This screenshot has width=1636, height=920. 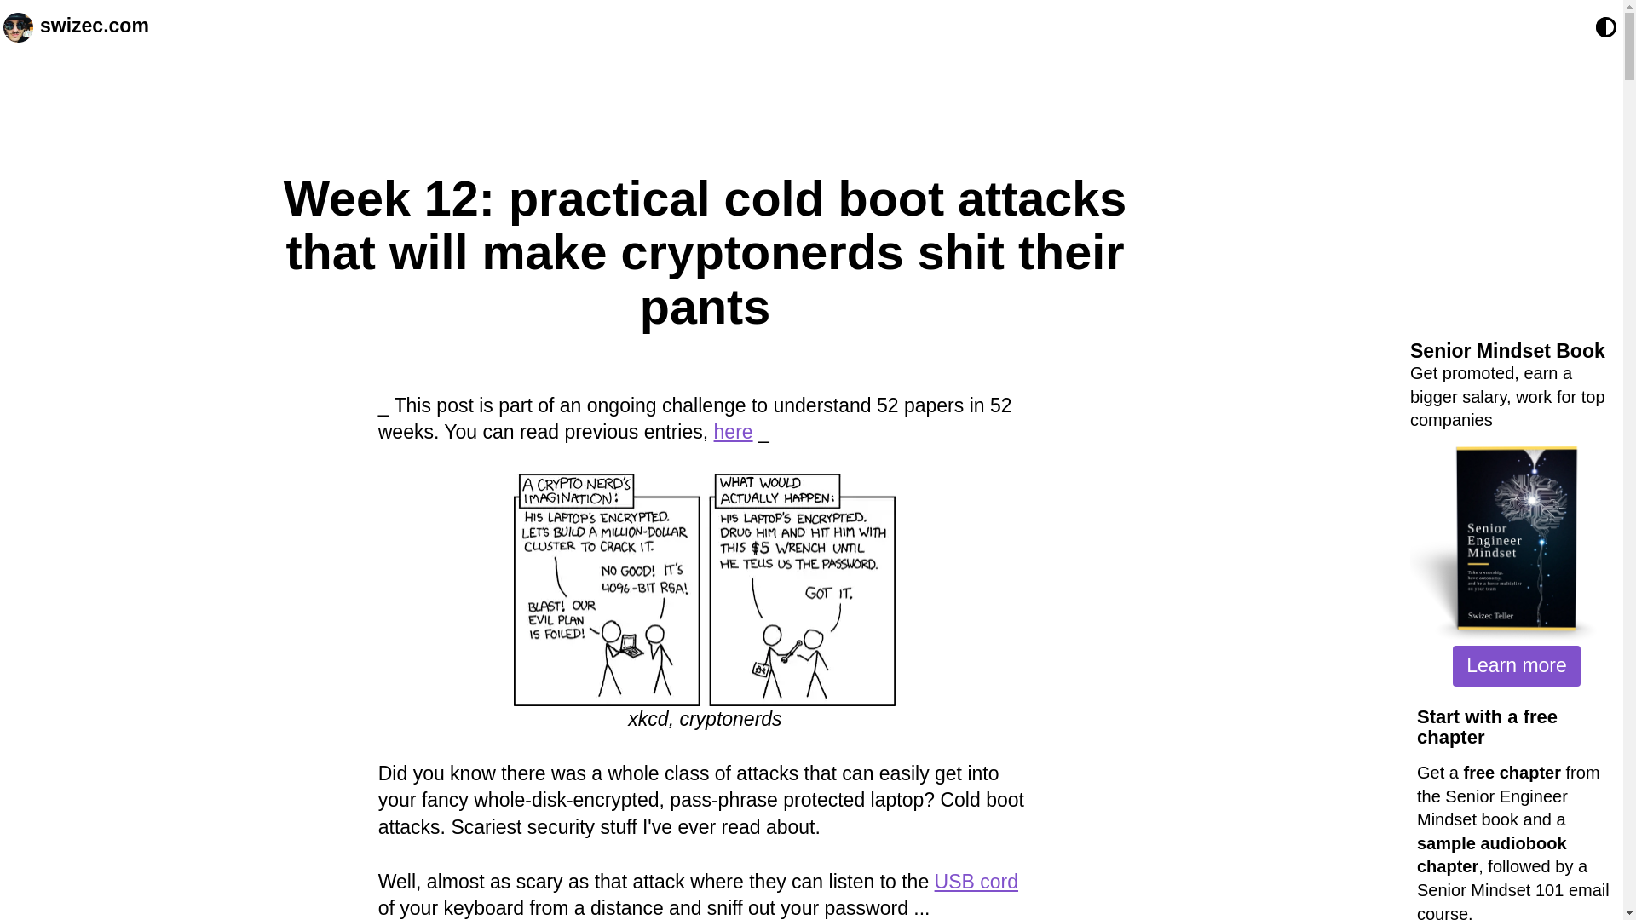 What do you see at coordinates (1605, 27) in the screenshot?
I see `Change color mode` at bounding box center [1605, 27].